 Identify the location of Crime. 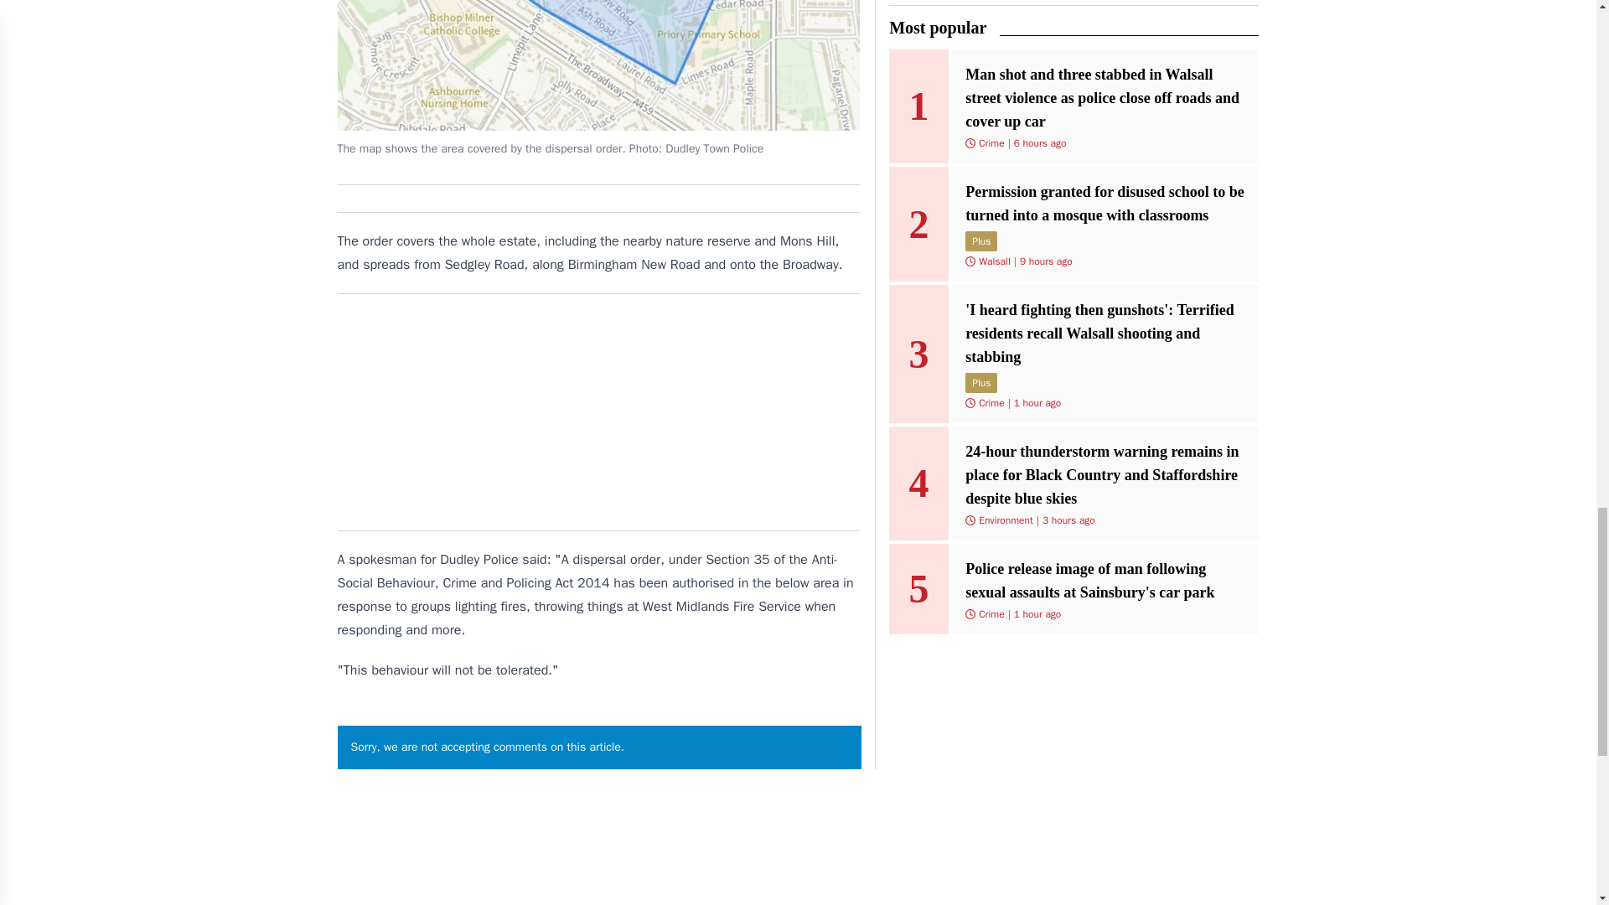
(991, 403).